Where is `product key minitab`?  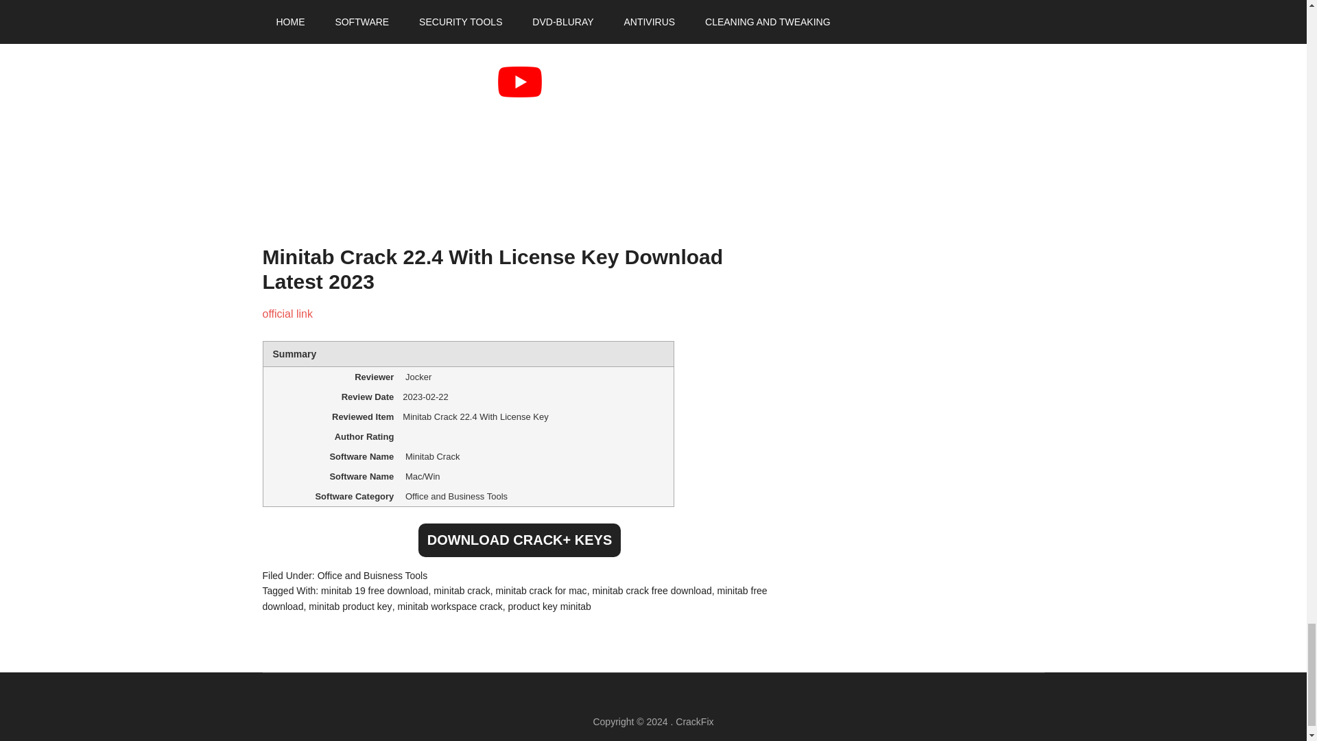
product key minitab is located at coordinates (549, 607).